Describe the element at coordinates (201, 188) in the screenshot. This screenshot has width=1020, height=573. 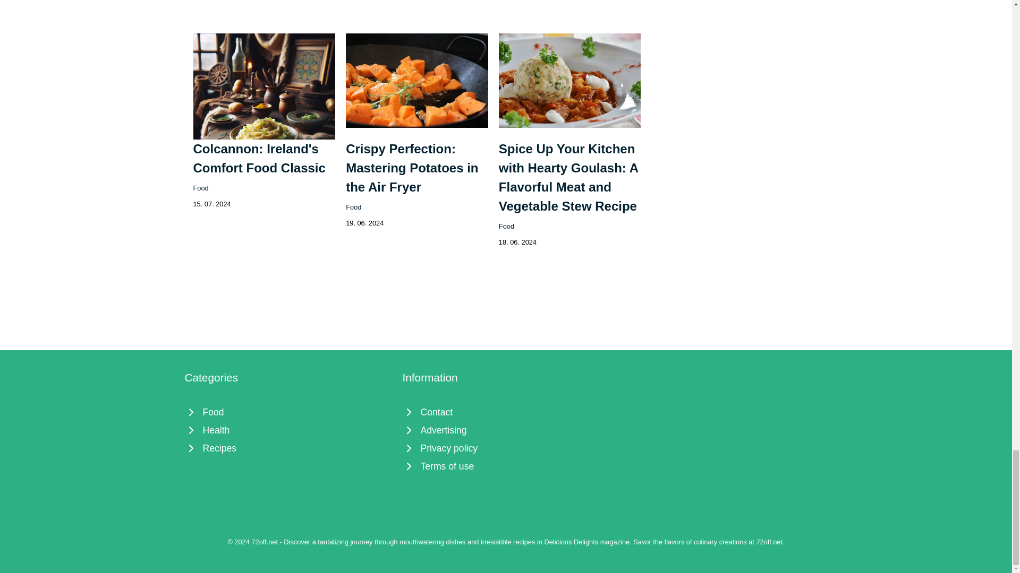
I see `Food` at that location.